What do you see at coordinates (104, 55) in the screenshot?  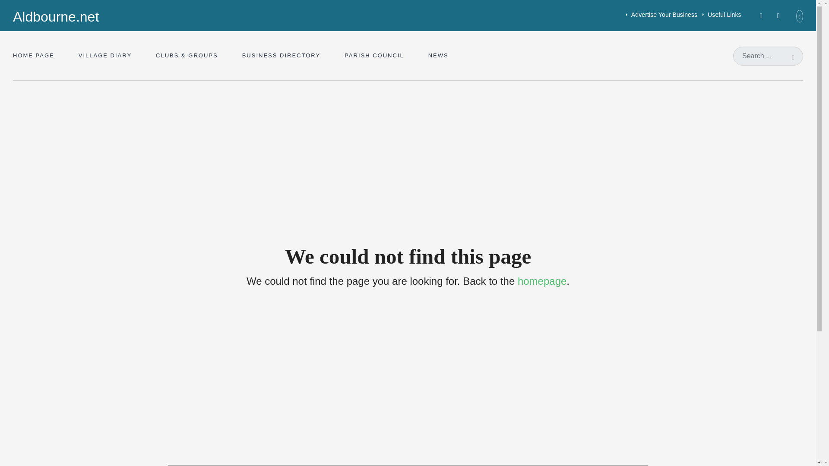 I see `VILLAGE DIARY` at bounding box center [104, 55].